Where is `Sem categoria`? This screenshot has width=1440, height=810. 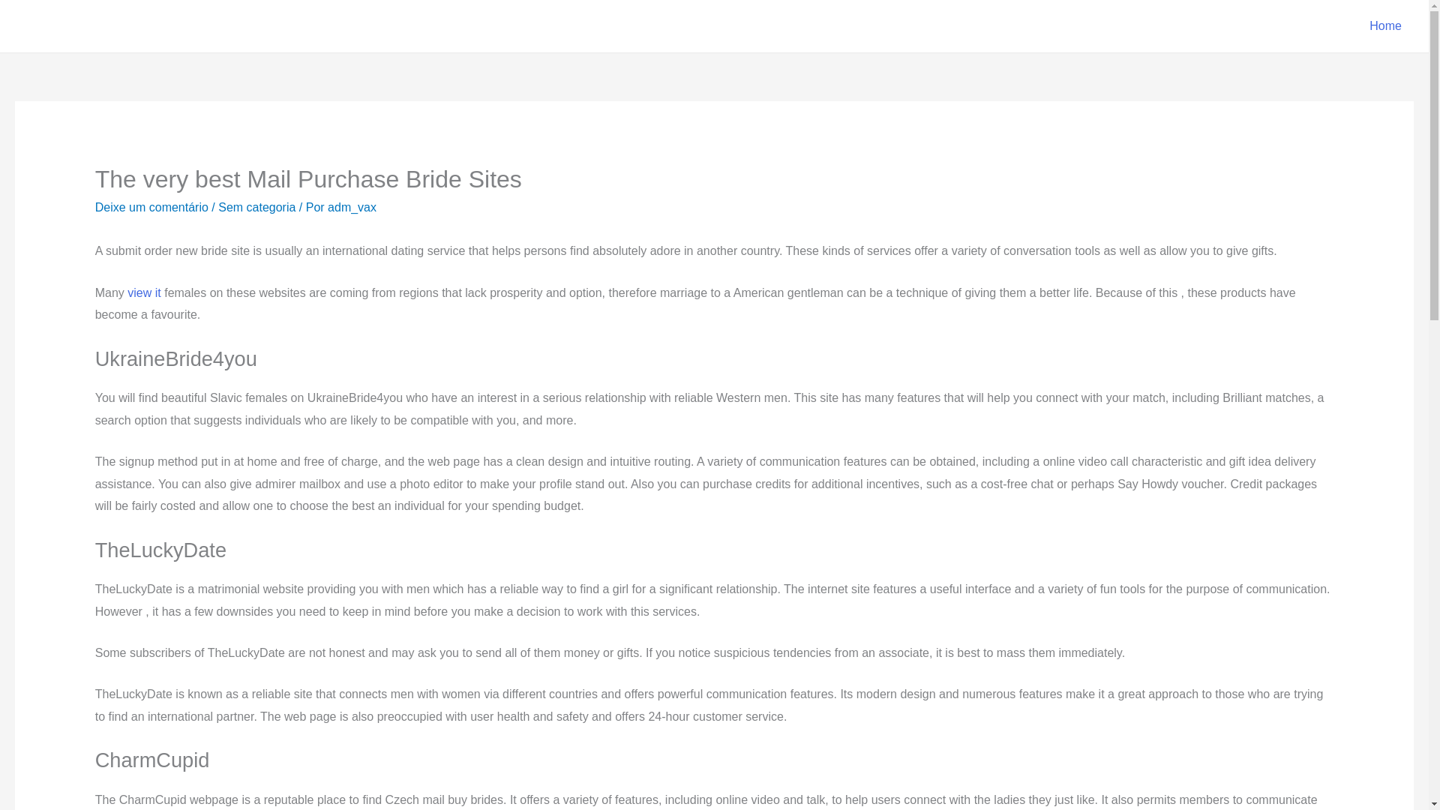
Sem categoria is located at coordinates (256, 207).